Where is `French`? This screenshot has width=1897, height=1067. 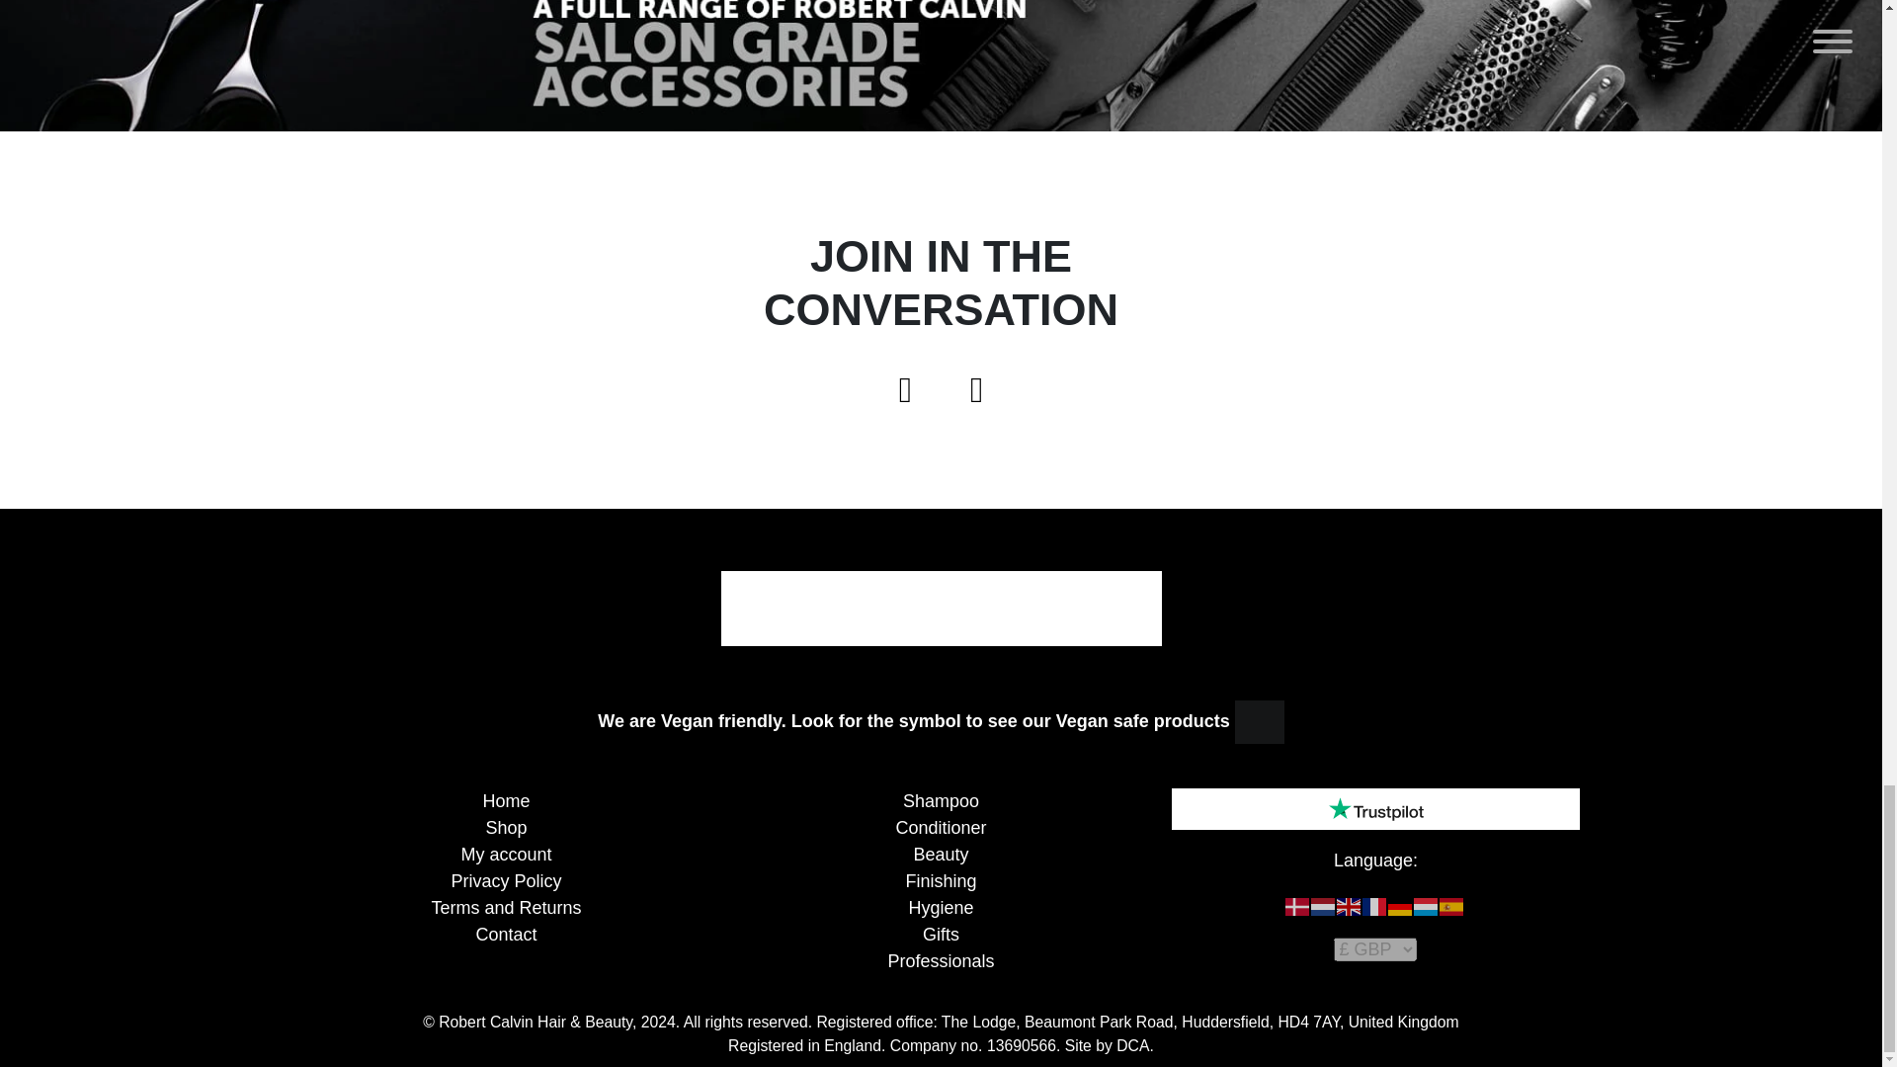
French is located at coordinates (1375, 905).